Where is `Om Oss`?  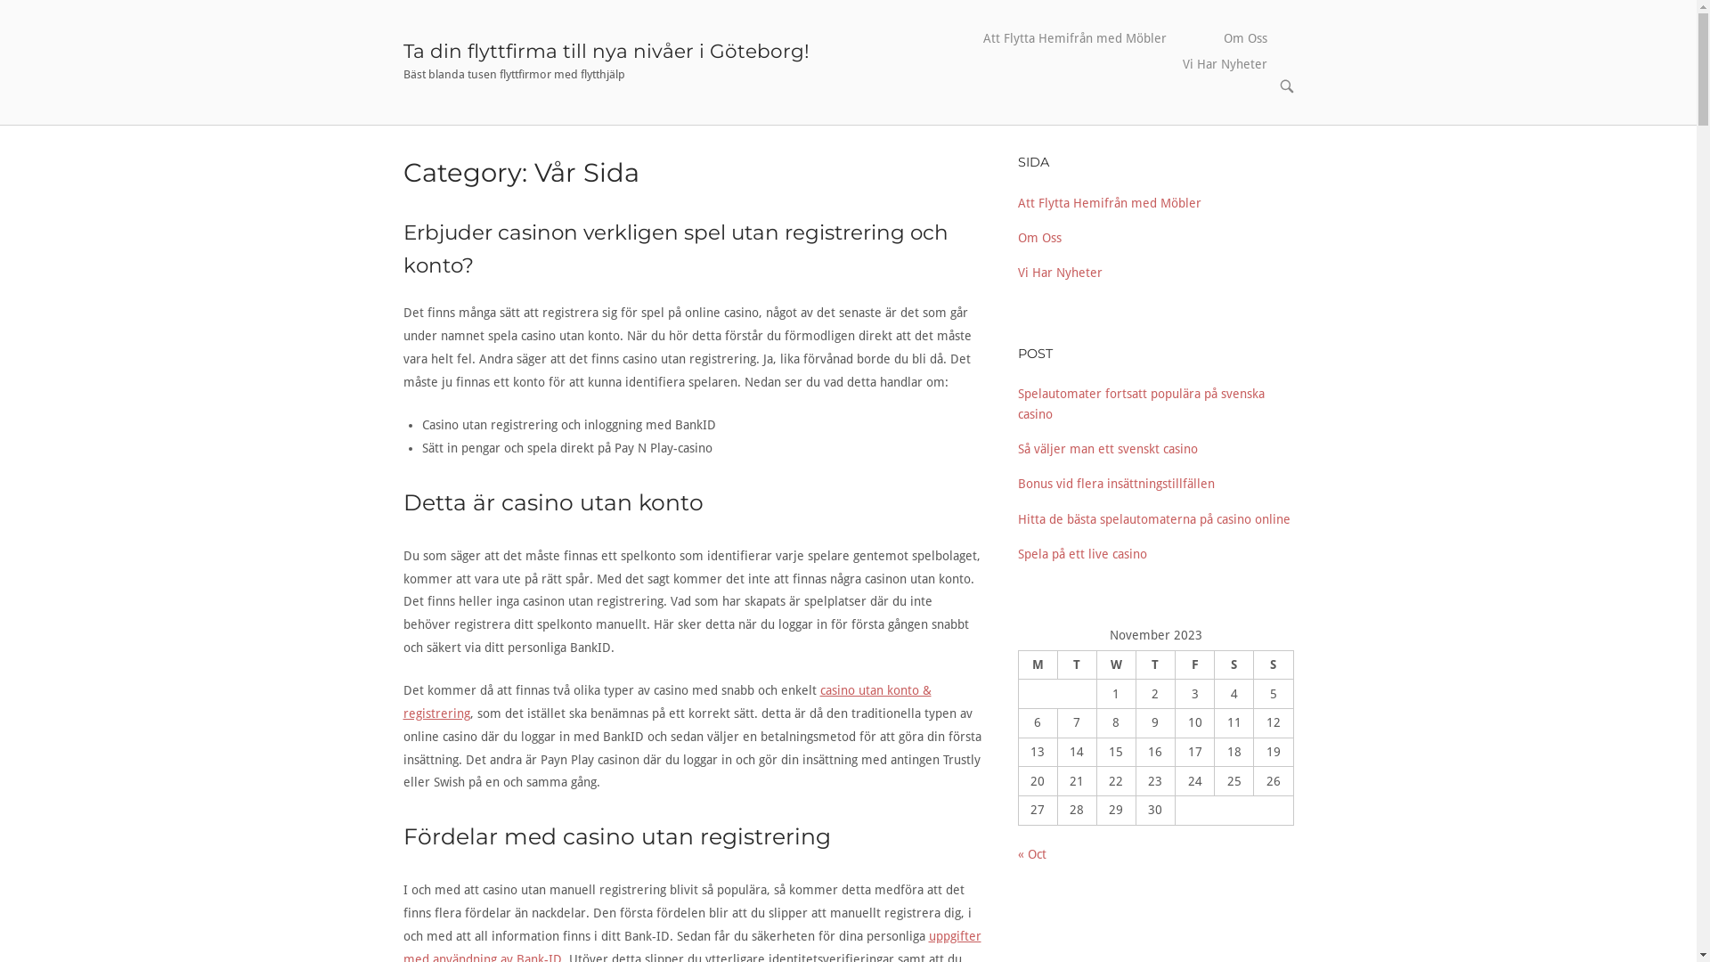
Om Oss is located at coordinates (1245, 39).